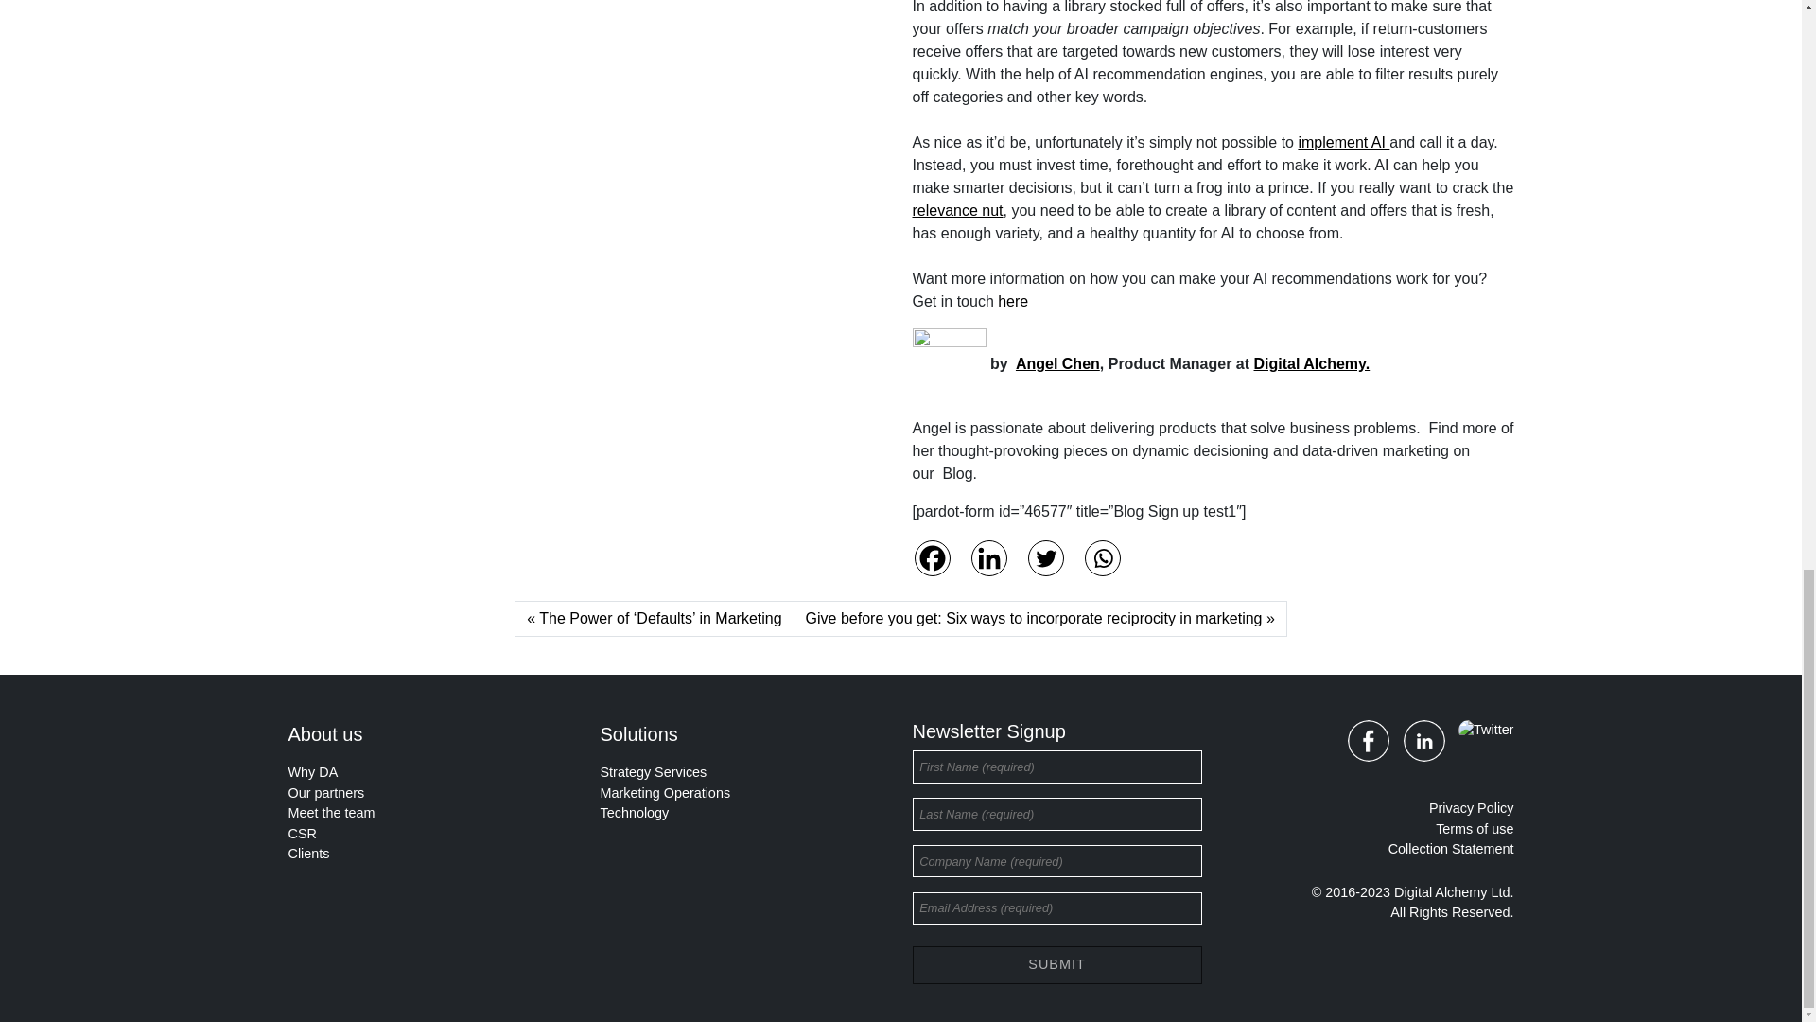 Image resolution: width=1816 pixels, height=1022 pixels. I want to click on Facebook, so click(931, 558).